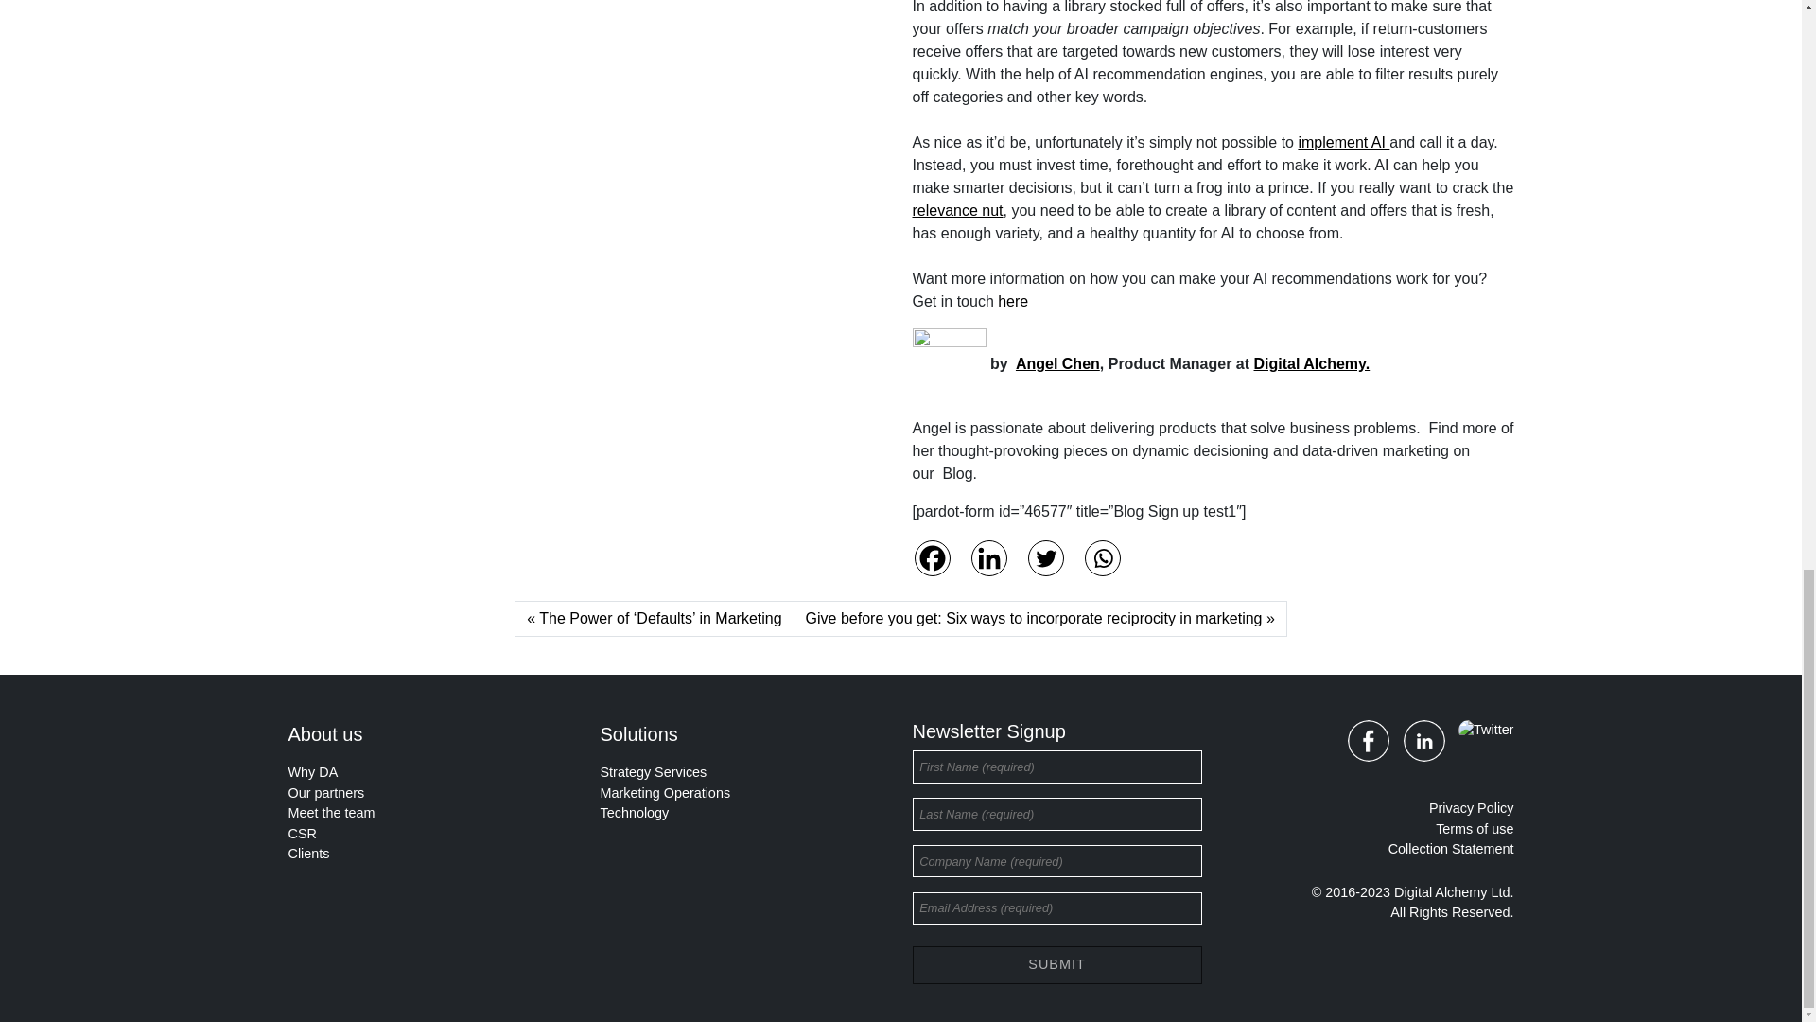 Image resolution: width=1816 pixels, height=1022 pixels. I want to click on Facebook, so click(931, 558).